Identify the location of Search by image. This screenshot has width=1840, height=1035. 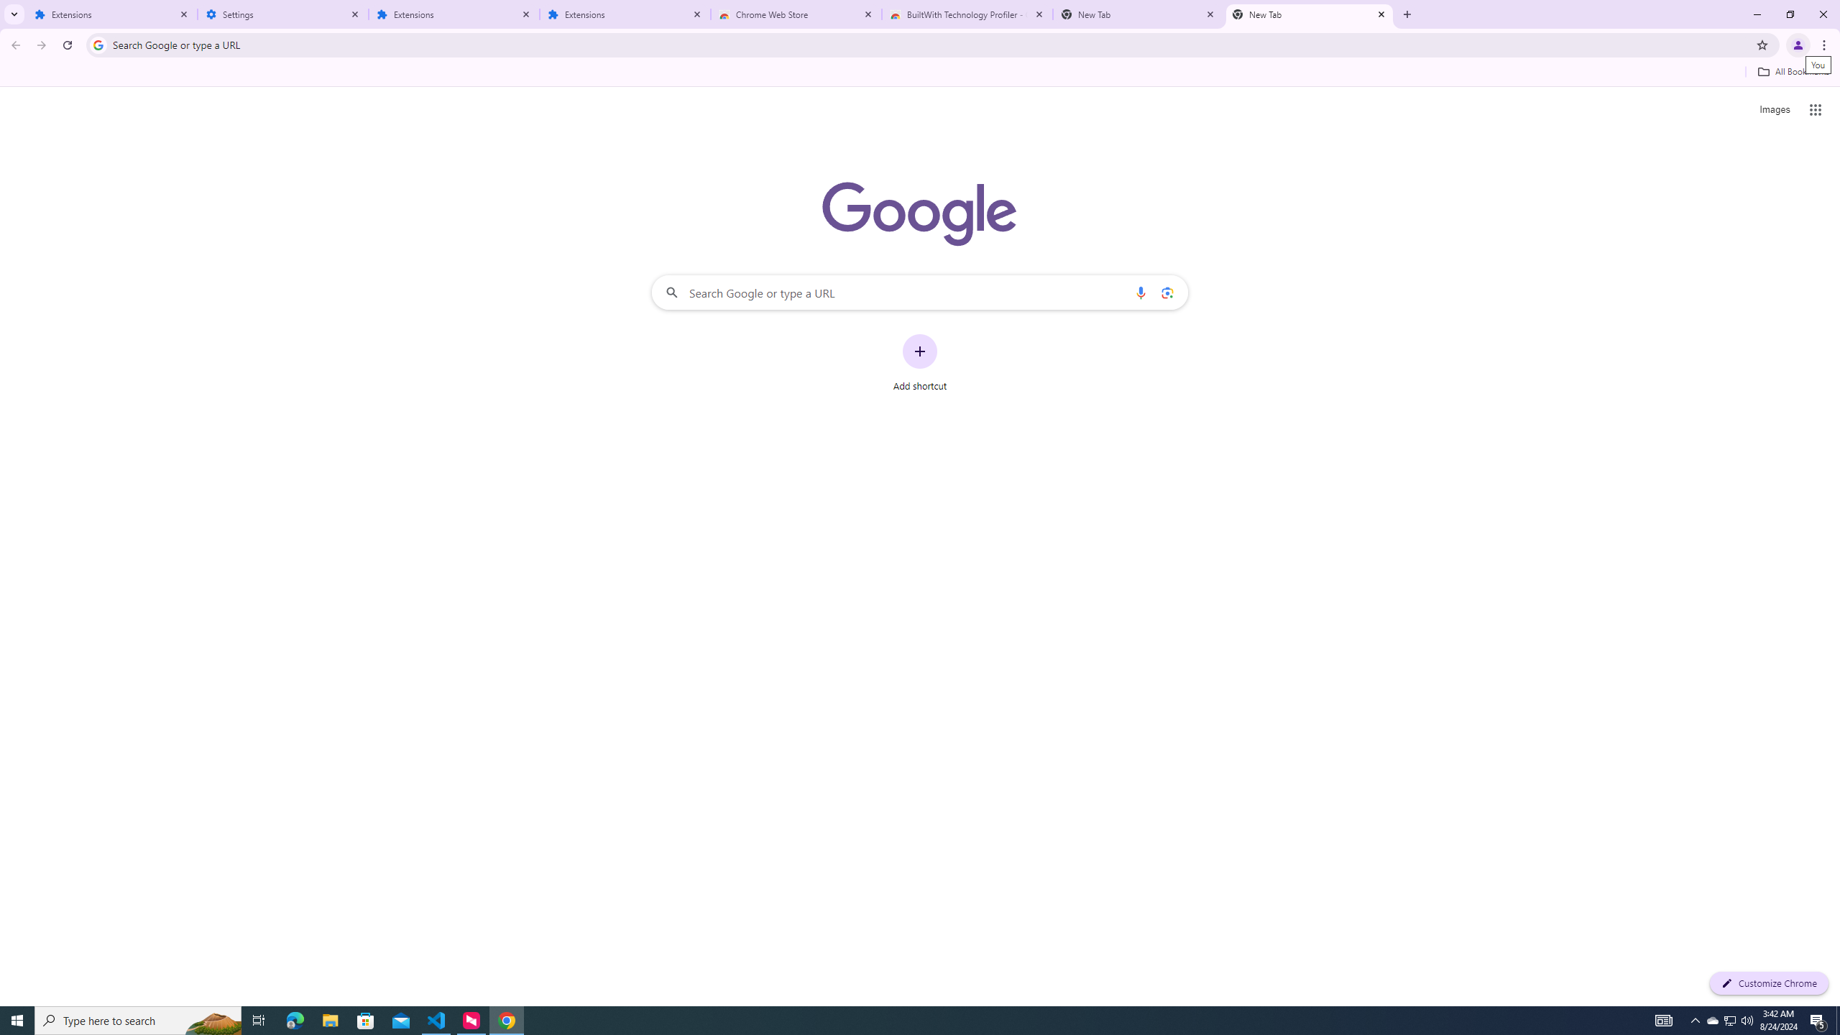
(1166, 292).